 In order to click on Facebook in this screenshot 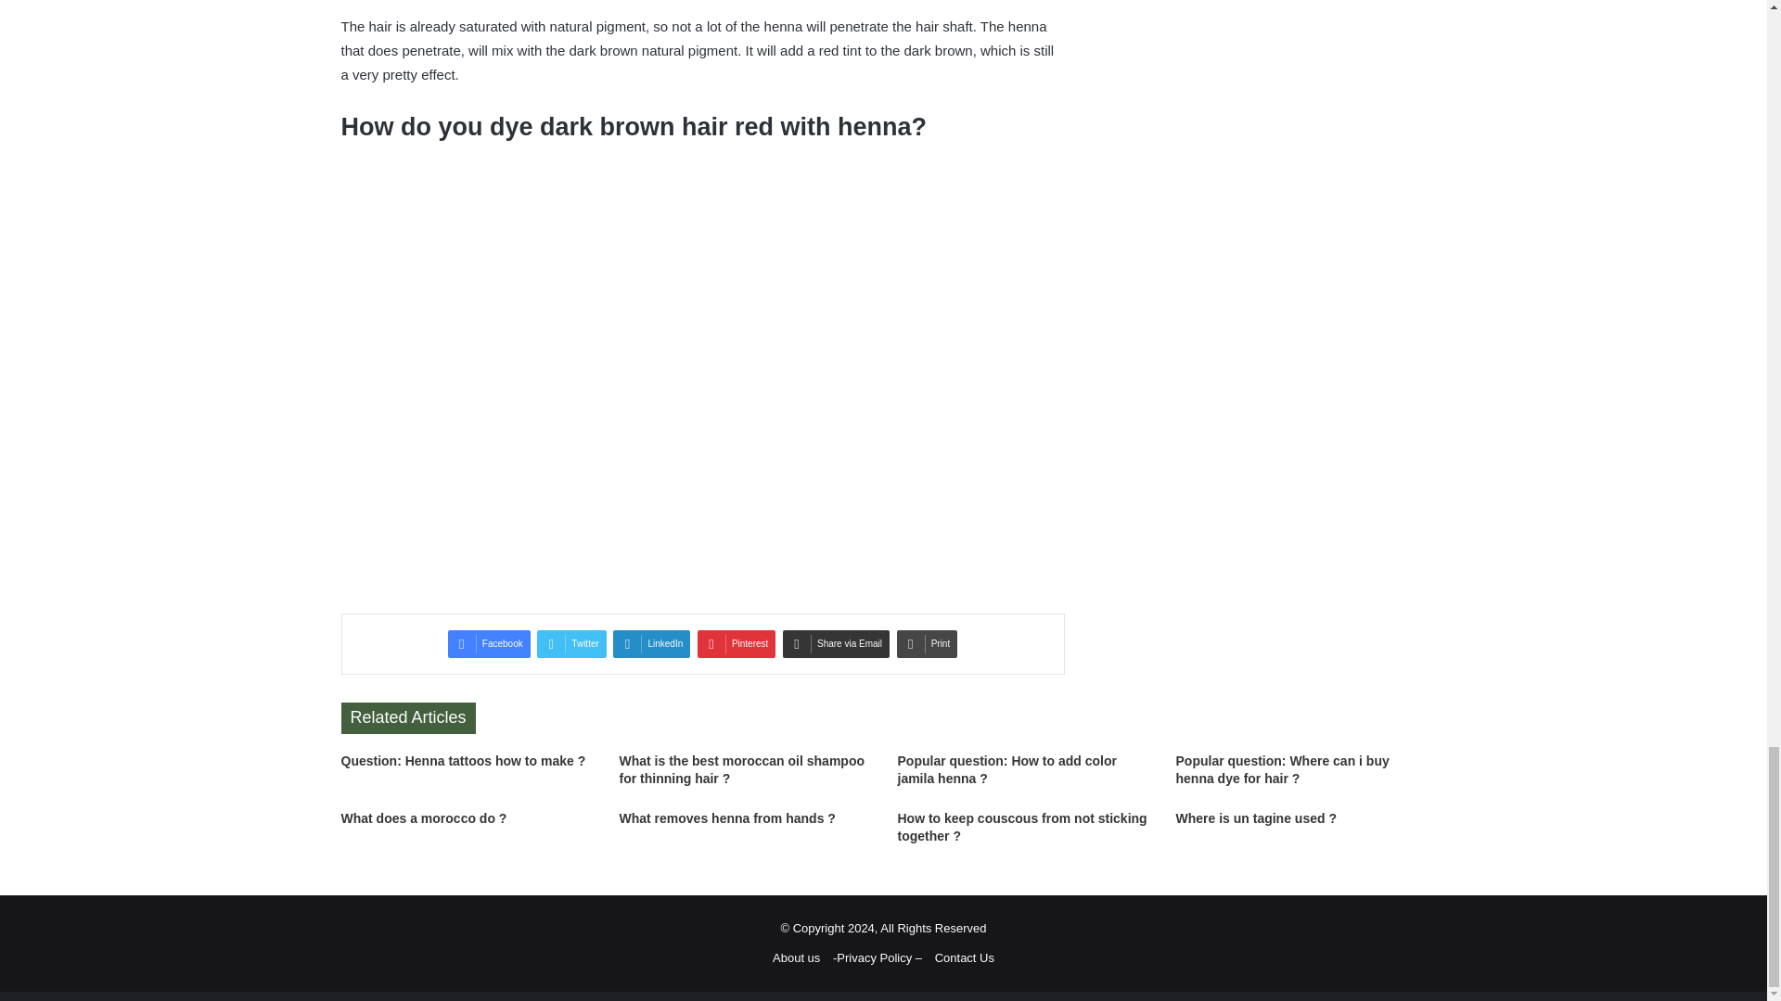, I will do `click(490, 643)`.